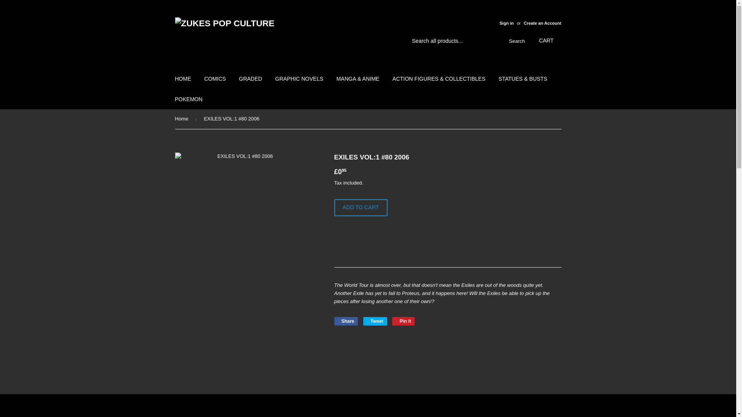 This screenshot has width=742, height=417. What do you see at coordinates (345, 321) in the screenshot?
I see `Share on Facebook` at bounding box center [345, 321].